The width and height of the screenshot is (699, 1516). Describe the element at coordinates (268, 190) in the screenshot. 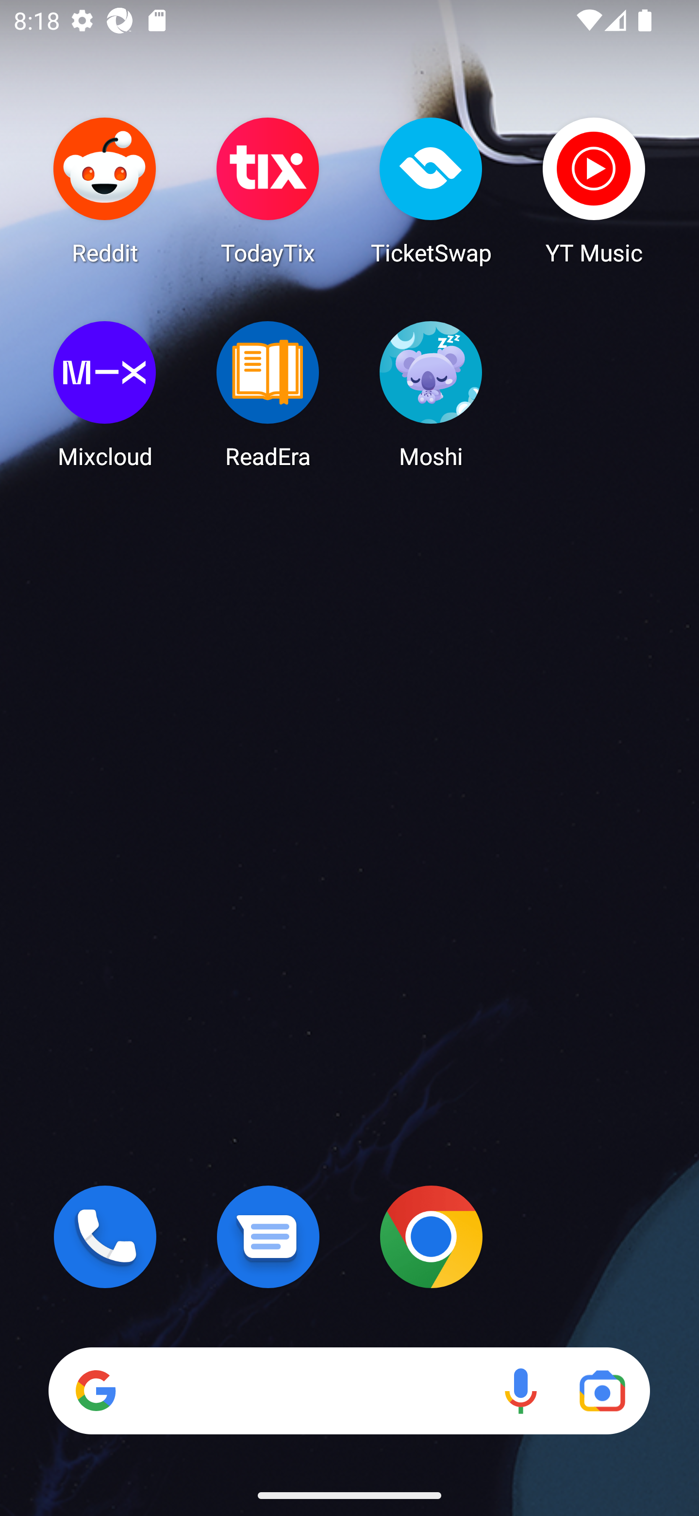

I see `TodayTix` at that location.